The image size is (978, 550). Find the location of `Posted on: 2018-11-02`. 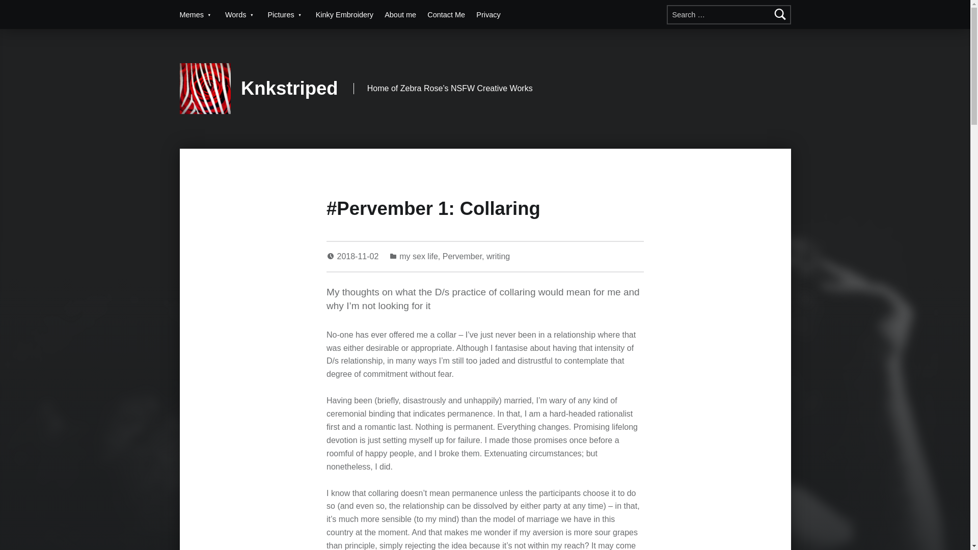

Posted on: 2018-11-02 is located at coordinates (359, 256).